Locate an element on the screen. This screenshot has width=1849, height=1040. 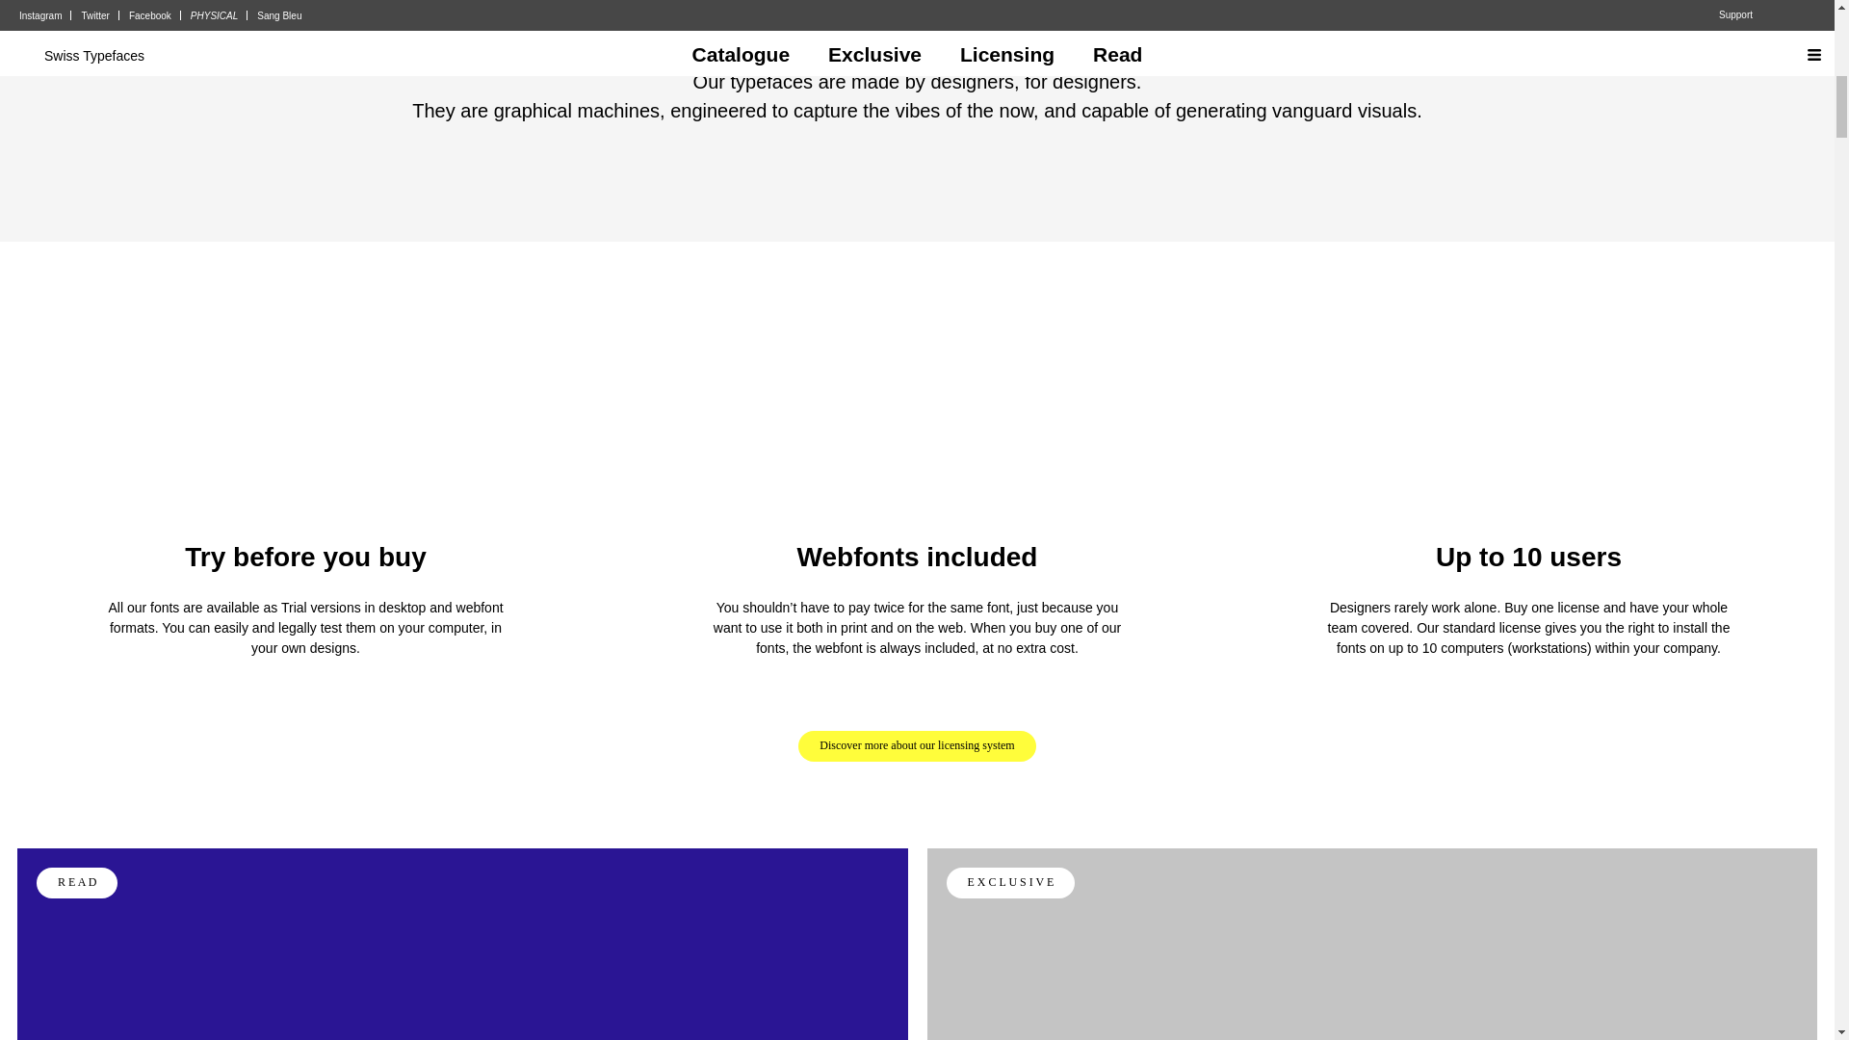
Up to 10 users is located at coordinates (1528, 557).